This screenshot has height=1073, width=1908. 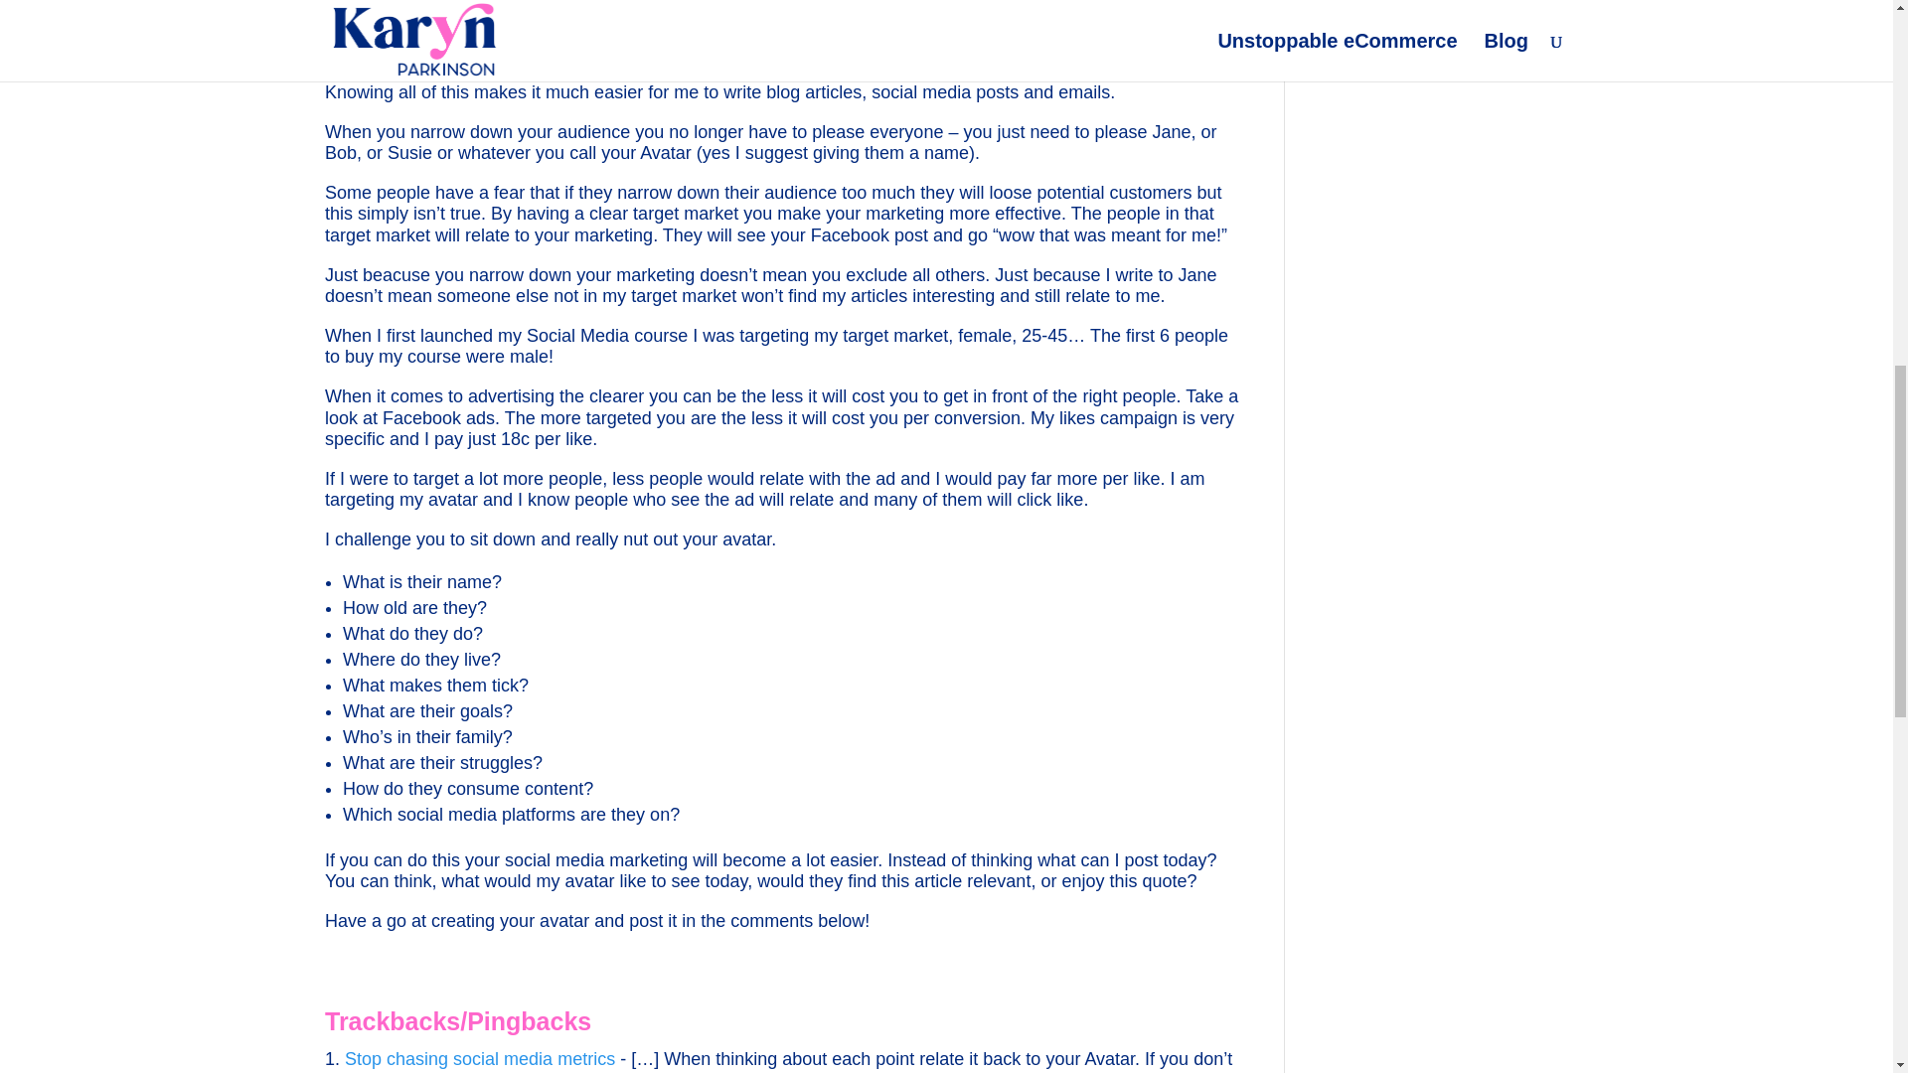 What do you see at coordinates (1425, 47) in the screenshot?
I see `How your eCommerce store can comply with this GDPR thing` at bounding box center [1425, 47].